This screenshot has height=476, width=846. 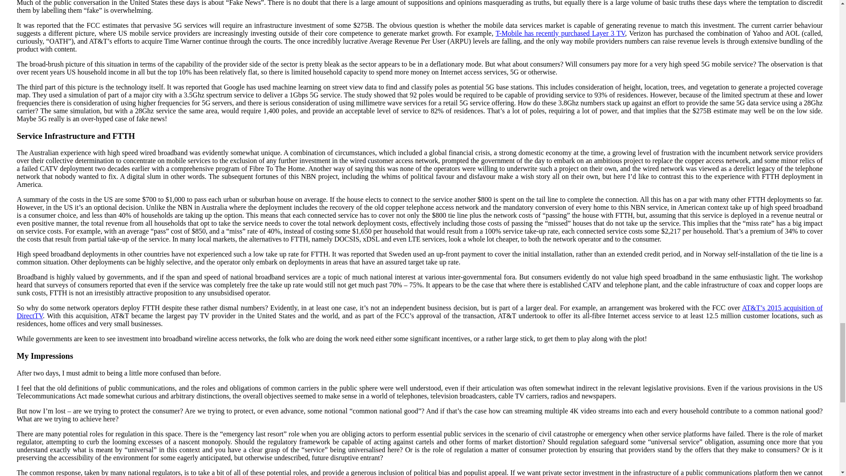 I want to click on T-Mobile has recently purchased Layer 3 TV, so click(x=560, y=33).